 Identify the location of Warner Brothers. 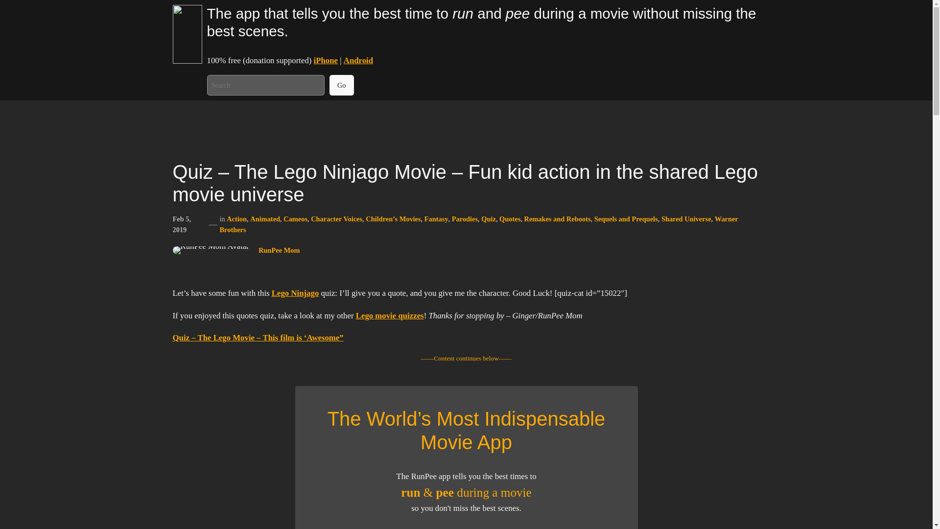
(478, 224).